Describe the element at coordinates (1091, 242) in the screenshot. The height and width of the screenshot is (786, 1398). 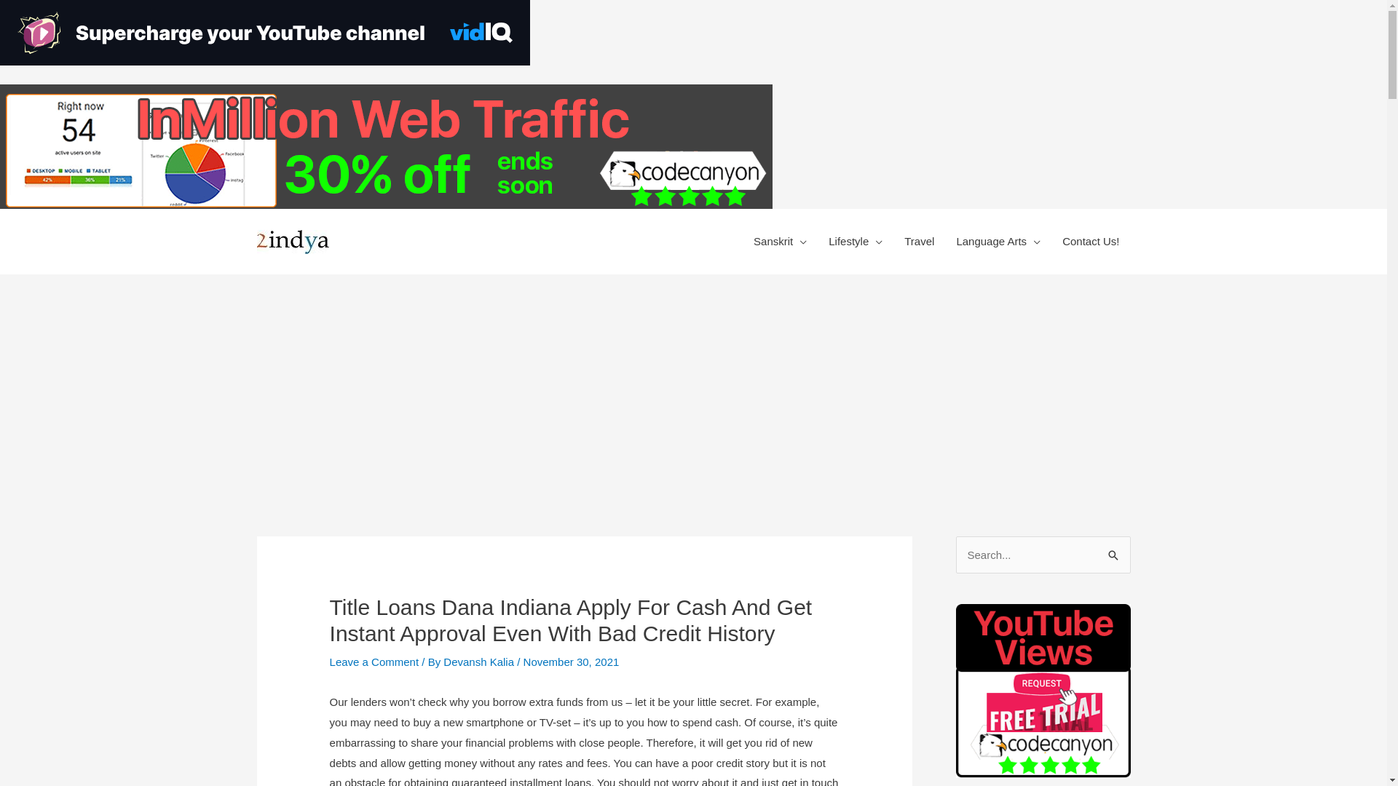
I see `Contact Us!` at that location.